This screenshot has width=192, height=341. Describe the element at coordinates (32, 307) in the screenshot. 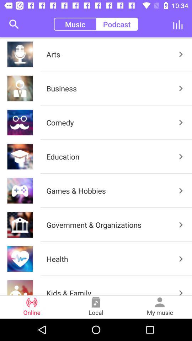

I see `scroll until online item` at that location.